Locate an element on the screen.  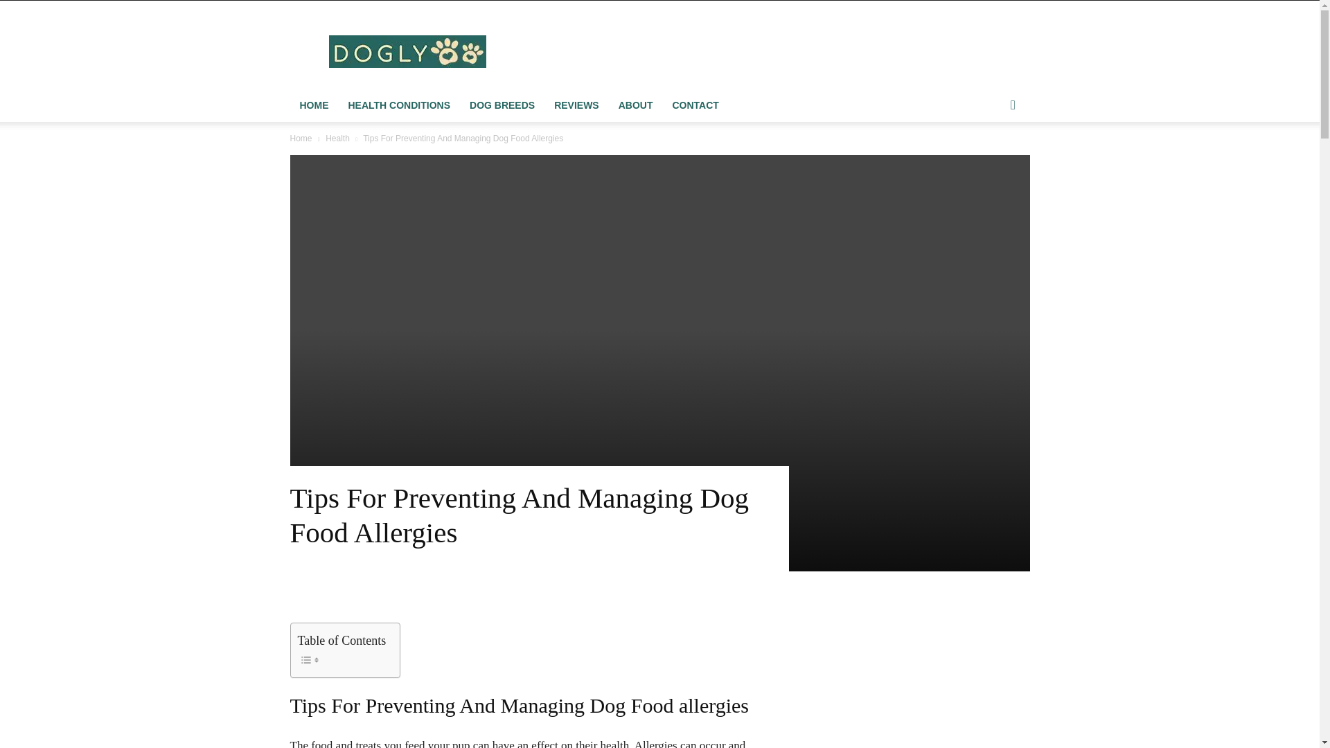
View all posts in Health is located at coordinates (337, 139).